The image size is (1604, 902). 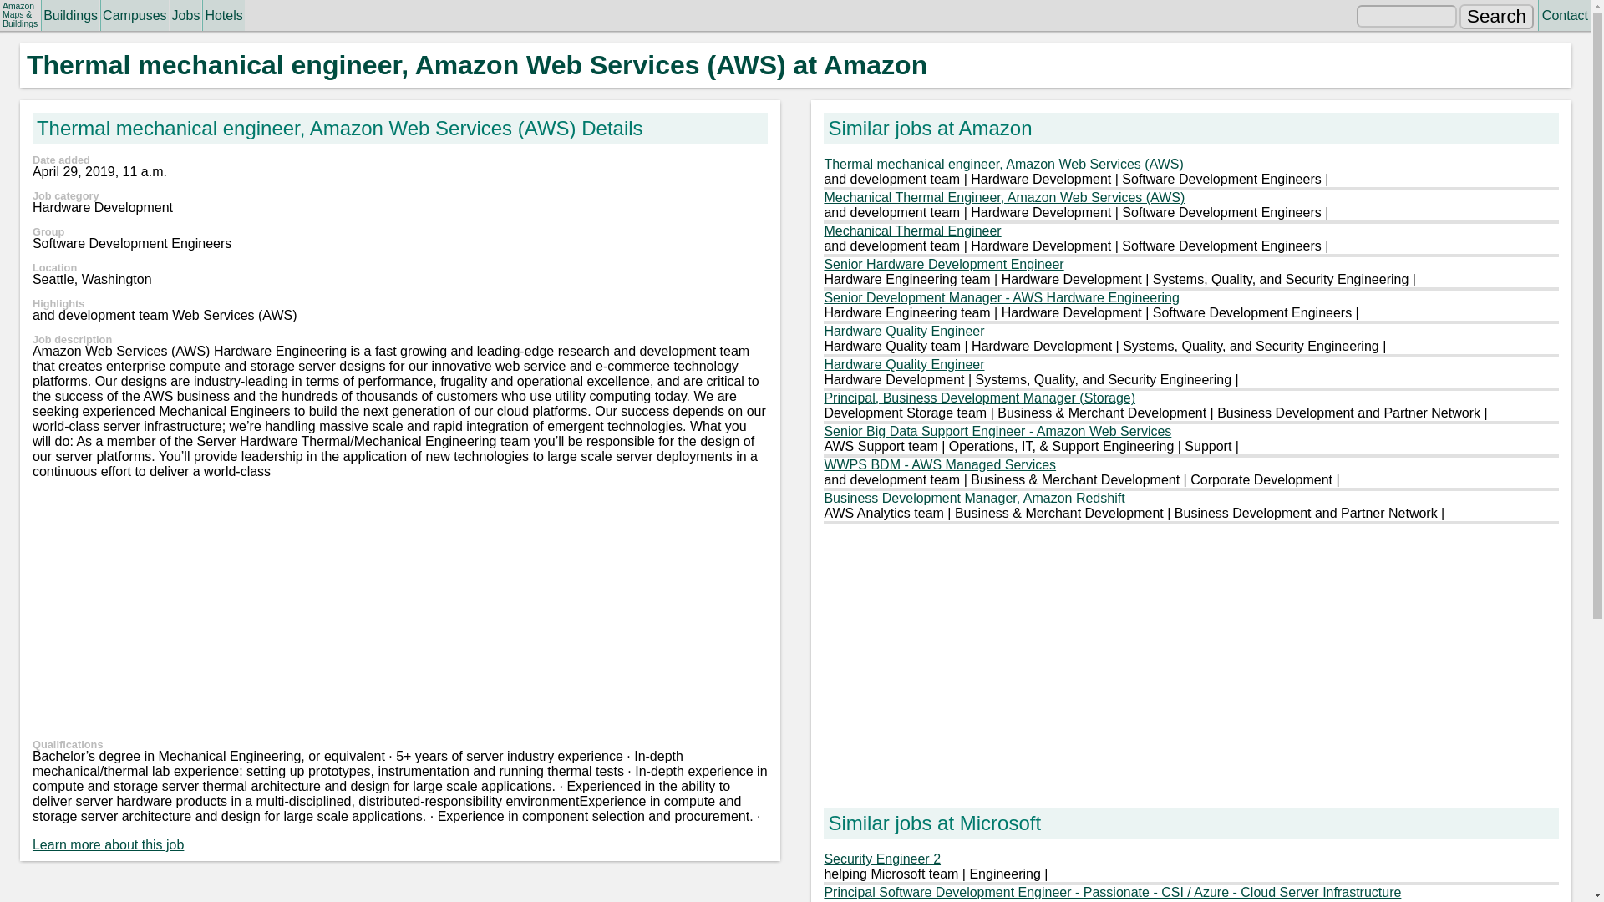 What do you see at coordinates (939, 464) in the screenshot?
I see `WWPS BDM - AWS Managed Services` at bounding box center [939, 464].